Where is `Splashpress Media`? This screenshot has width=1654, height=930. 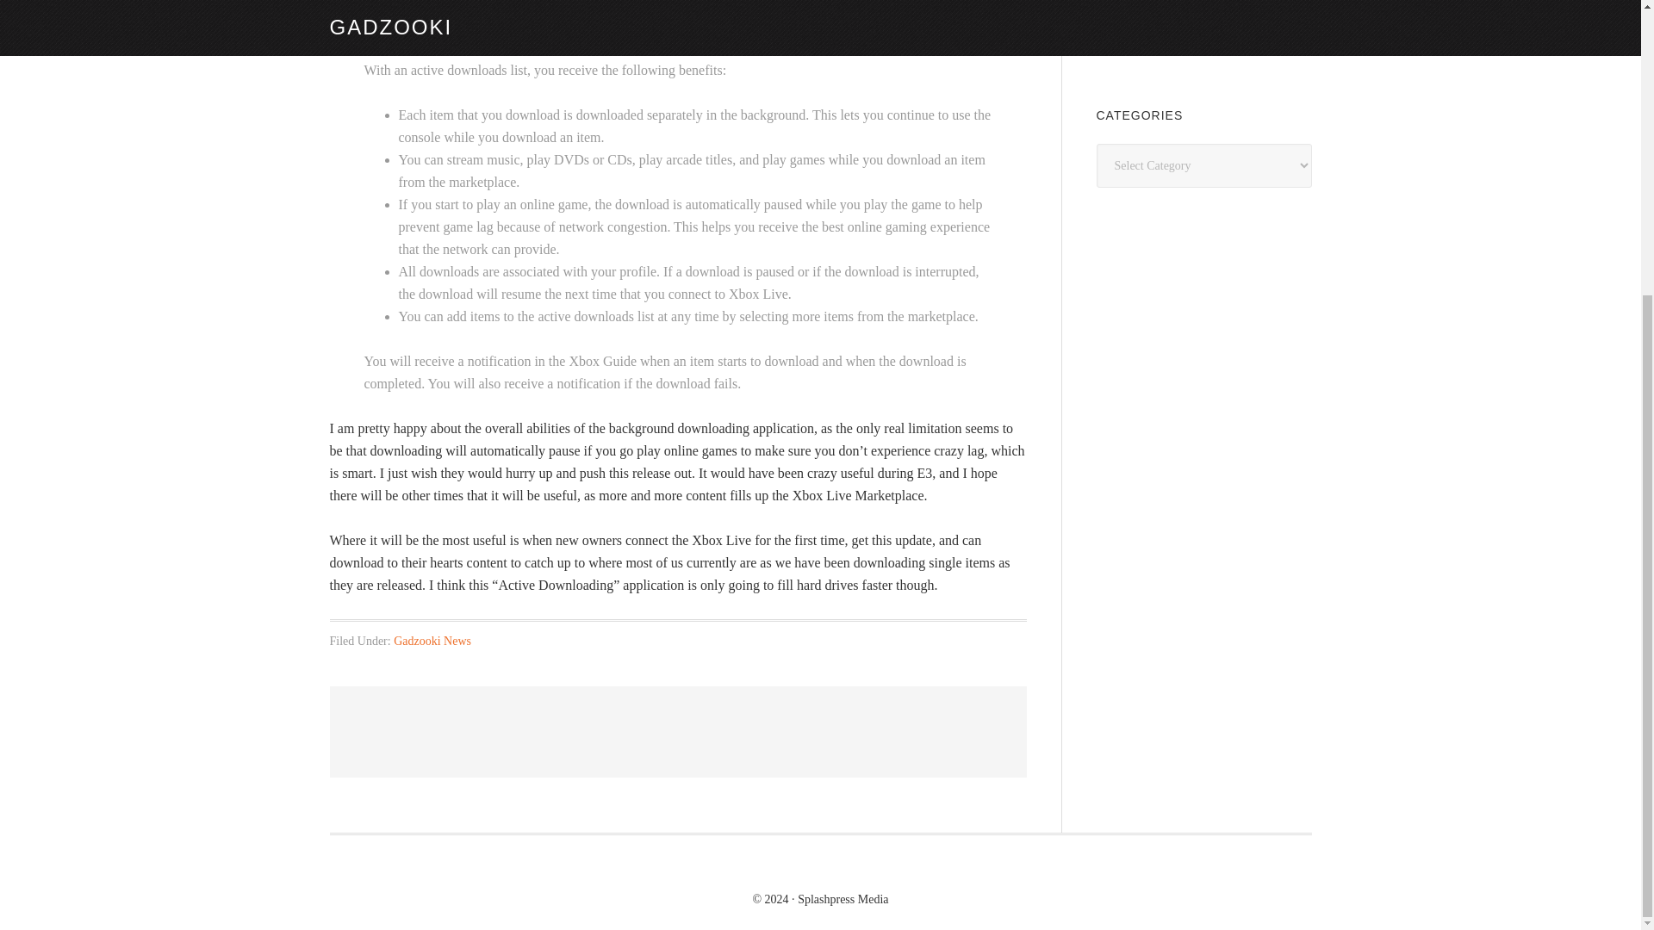
Splashpress Media is located at coordinates (843, 897).